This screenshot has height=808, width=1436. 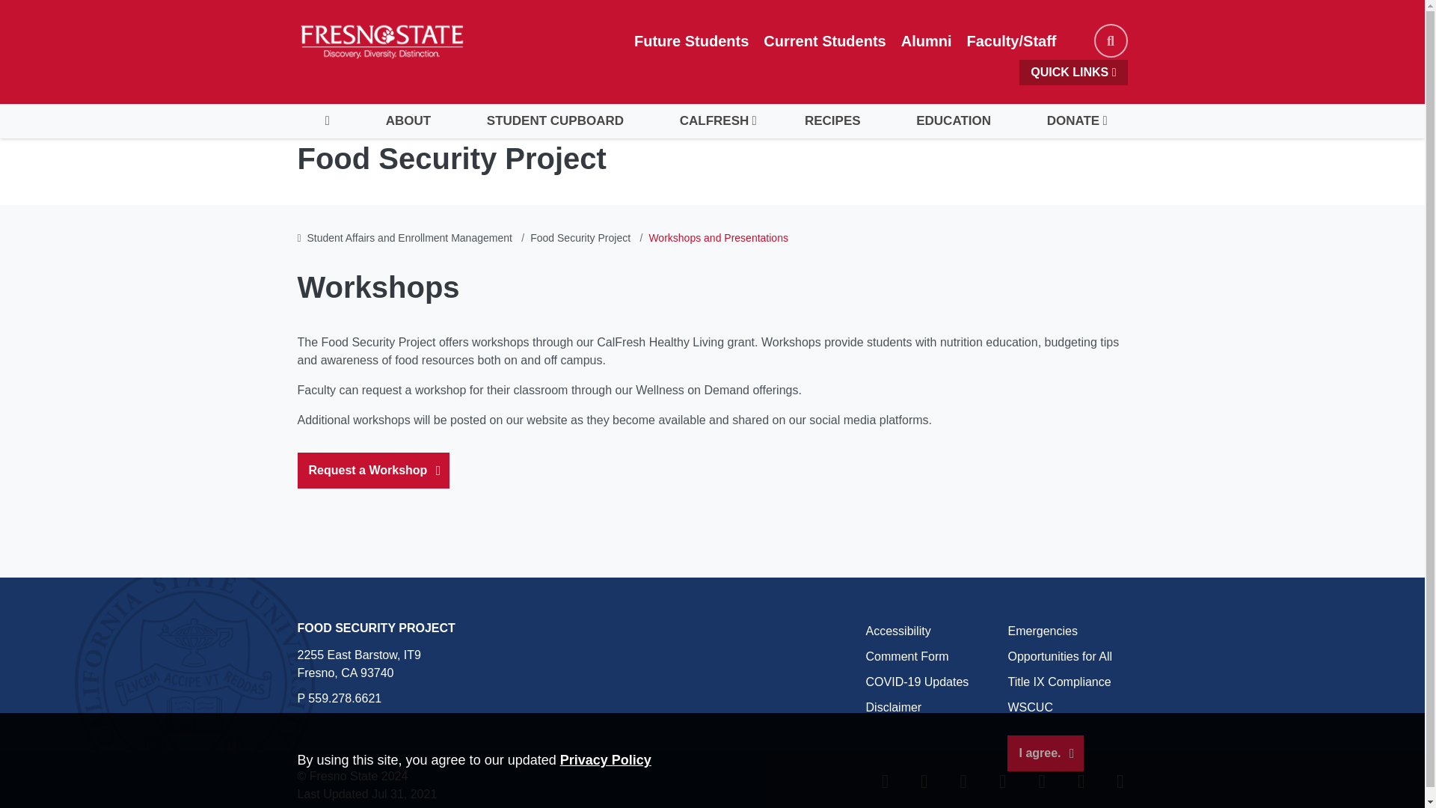 I want to click on QUICK LINKS, so click(x=1073, y=72).